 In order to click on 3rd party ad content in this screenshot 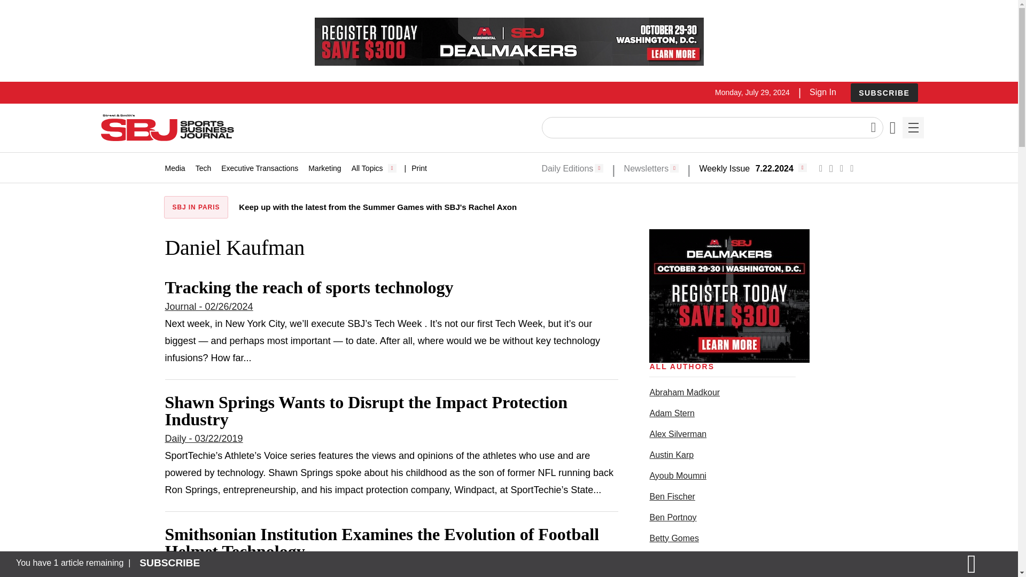, I will do `click(729, 296)`.